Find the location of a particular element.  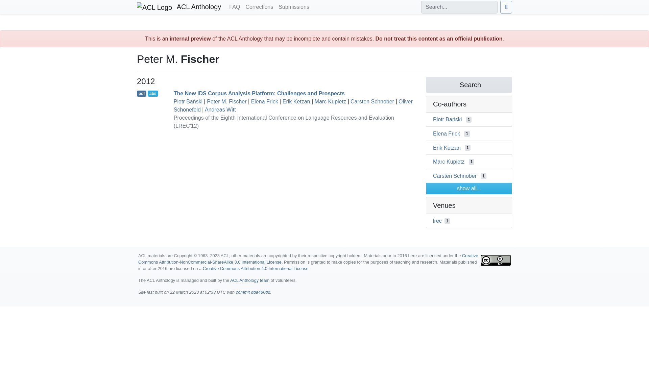

Creative Commons Attribution 4.0 International License is located at coordinates (256, 268).